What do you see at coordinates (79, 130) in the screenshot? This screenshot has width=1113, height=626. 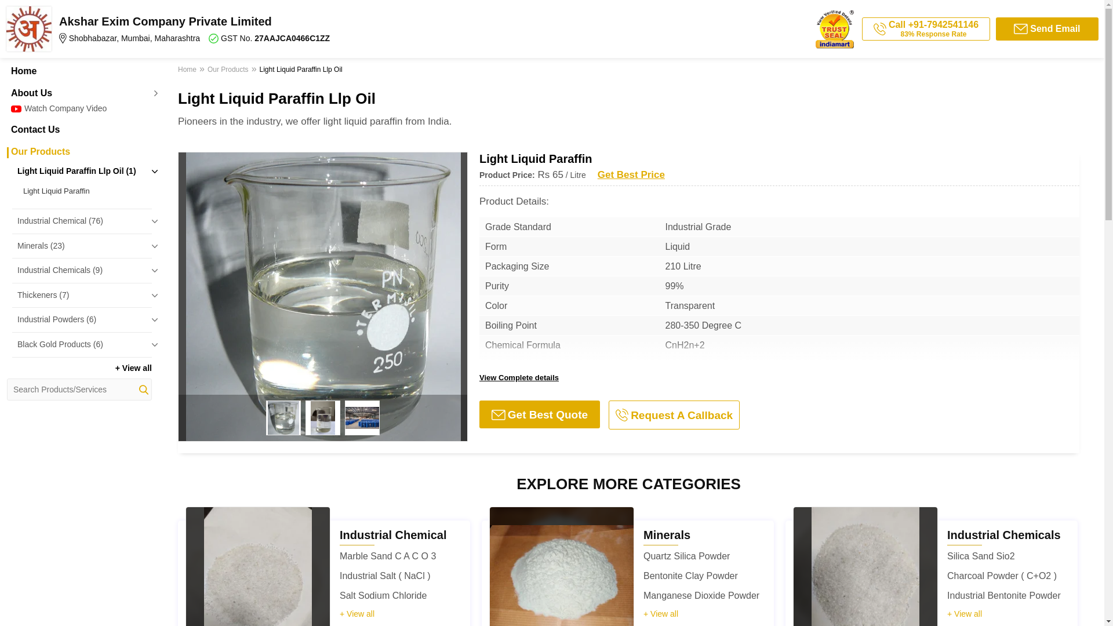 I see `Contact Us` at bounding box center [79, 130].